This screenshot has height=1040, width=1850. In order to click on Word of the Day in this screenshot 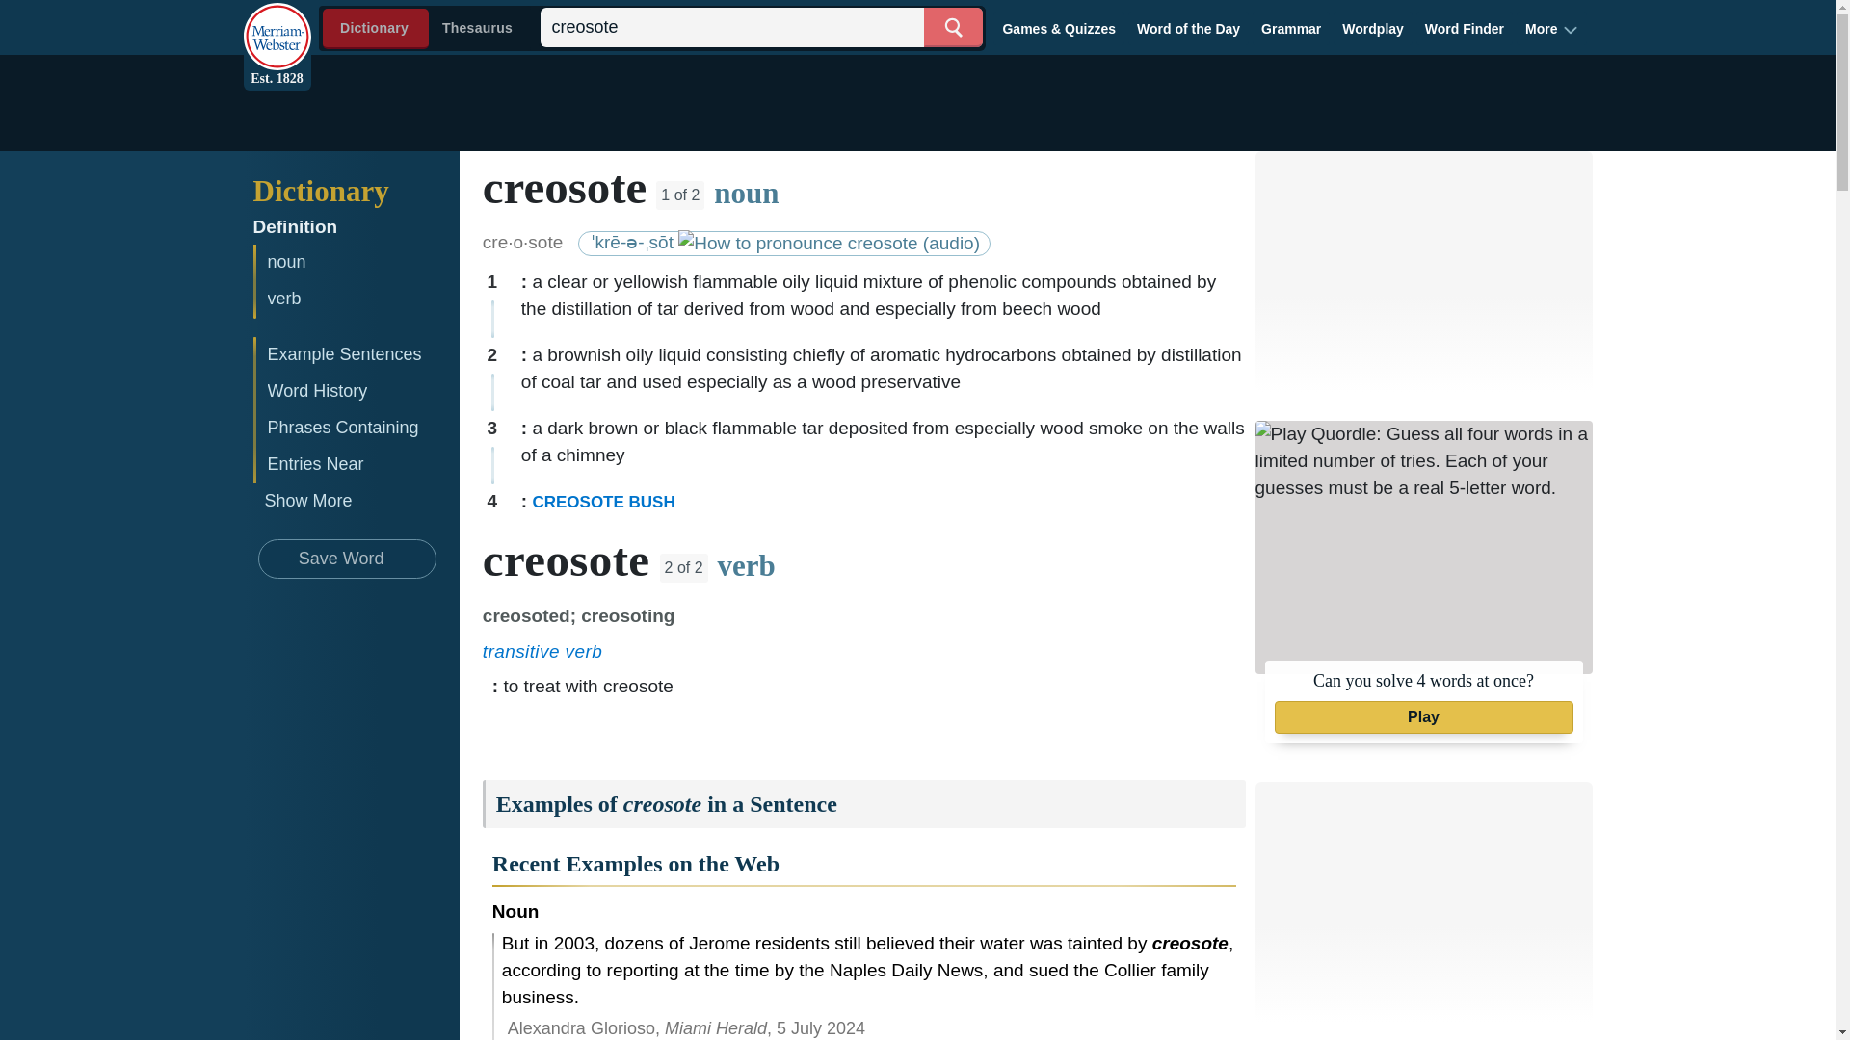, I will do `click(1189, 28)`.